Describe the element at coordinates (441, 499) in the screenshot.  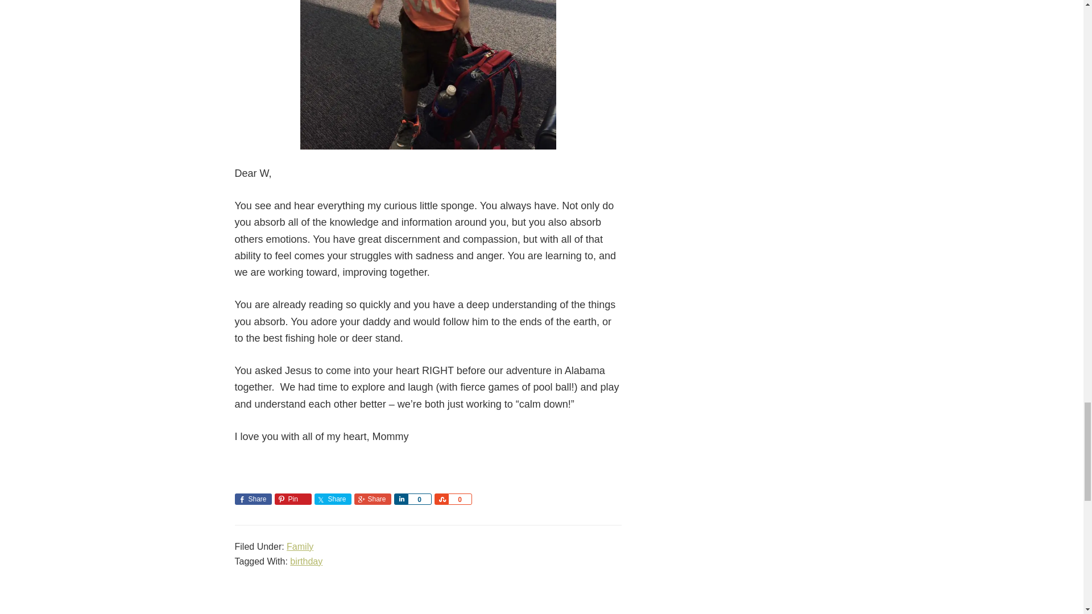
I see `Share` at that location.